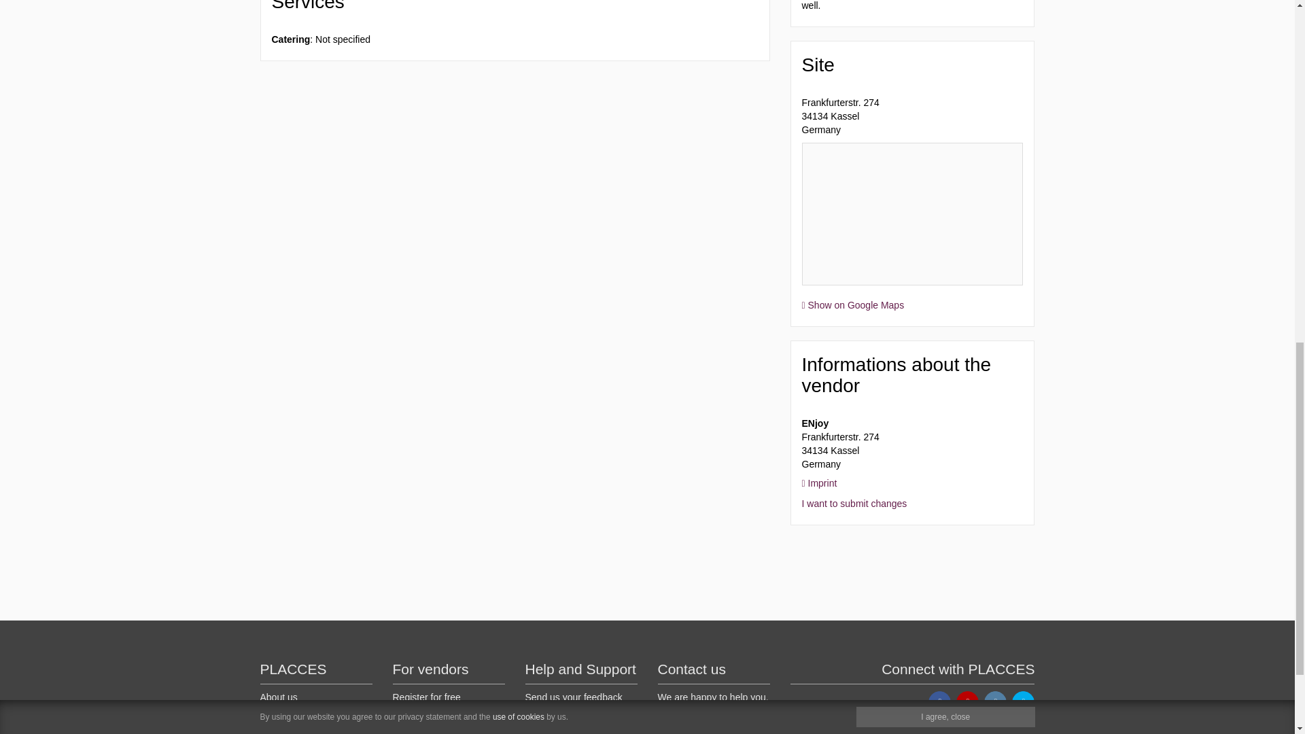  What do you see at coordinates (968, 702) in the screenshot?
I see `Visit PLACCES on Youtube` at bounding box center [968, 702].